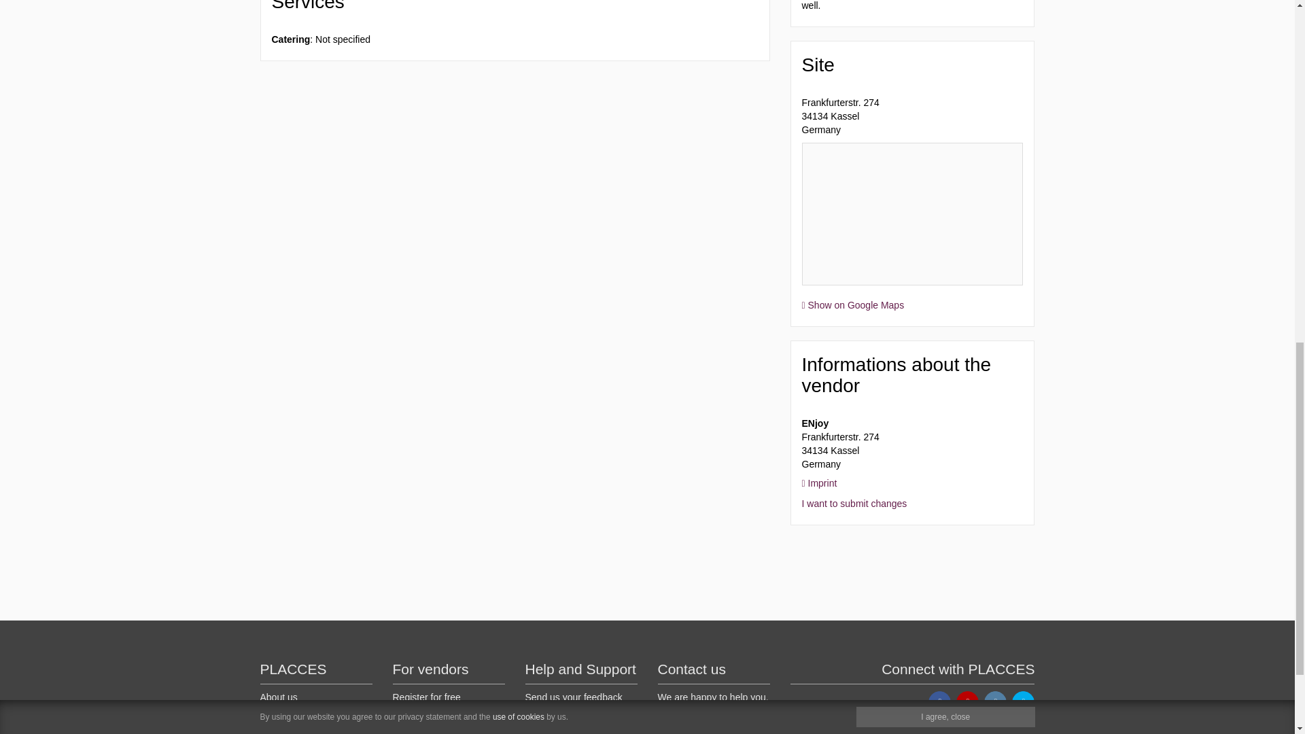  What do you see at coordinates (968, 702) in the screenshot?
I see `Visit PLACCES on Youtube` at bounding box center [968, 702].